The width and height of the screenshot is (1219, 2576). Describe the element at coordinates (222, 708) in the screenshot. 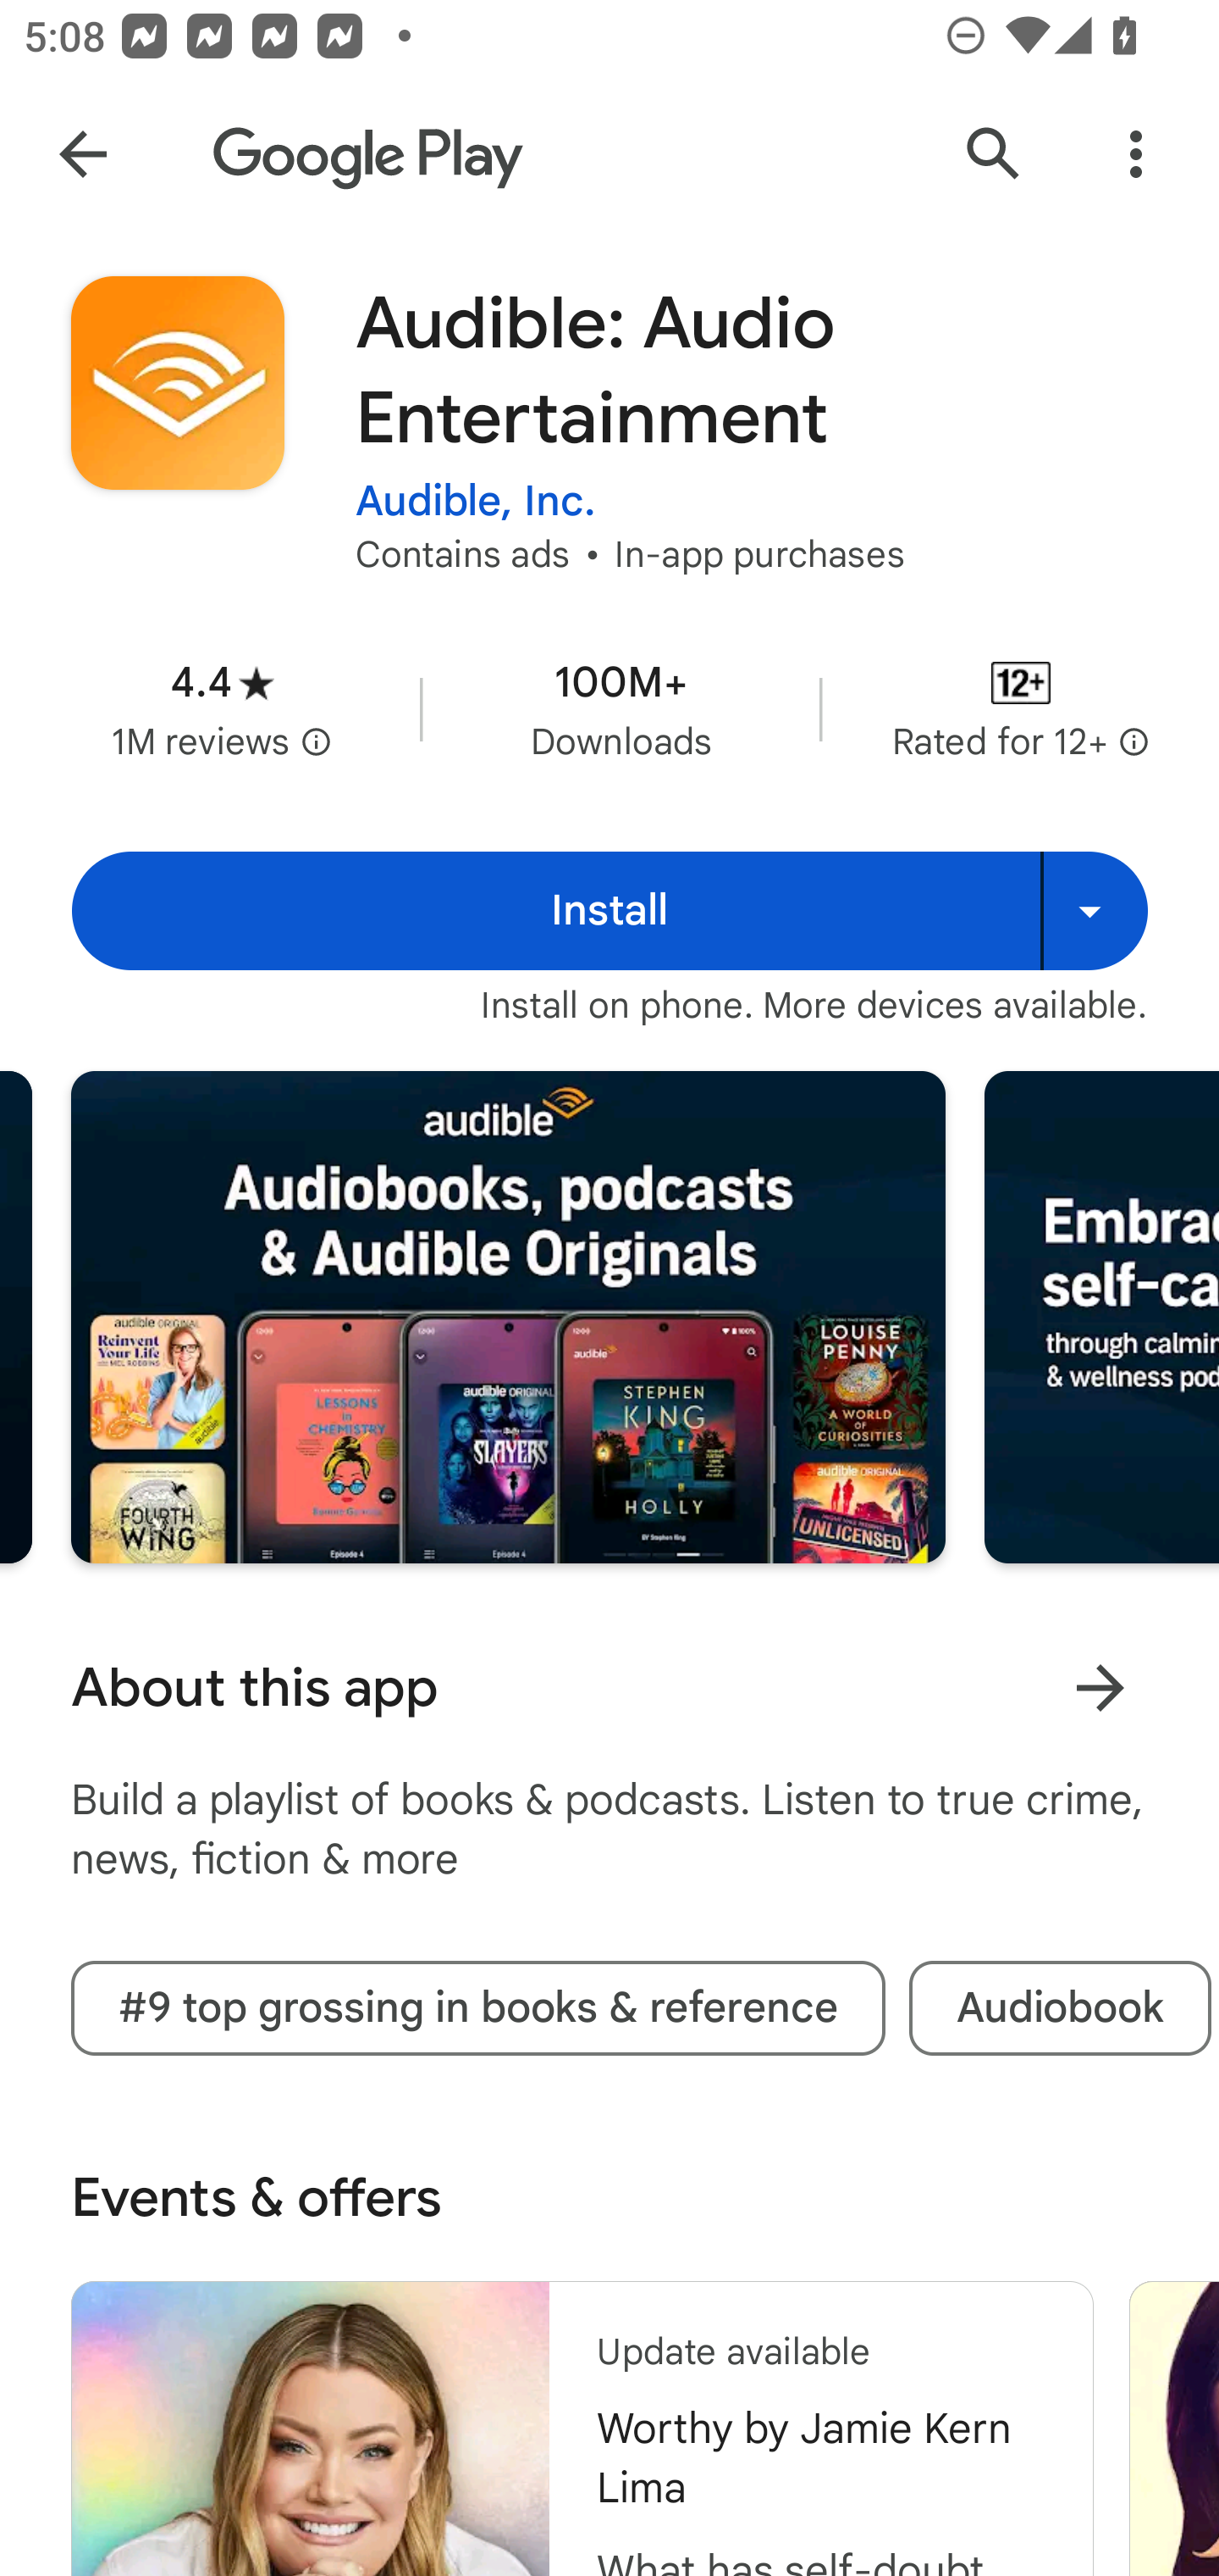

I see `Average rating 4.4 stars in 1 million reviews` at that location.